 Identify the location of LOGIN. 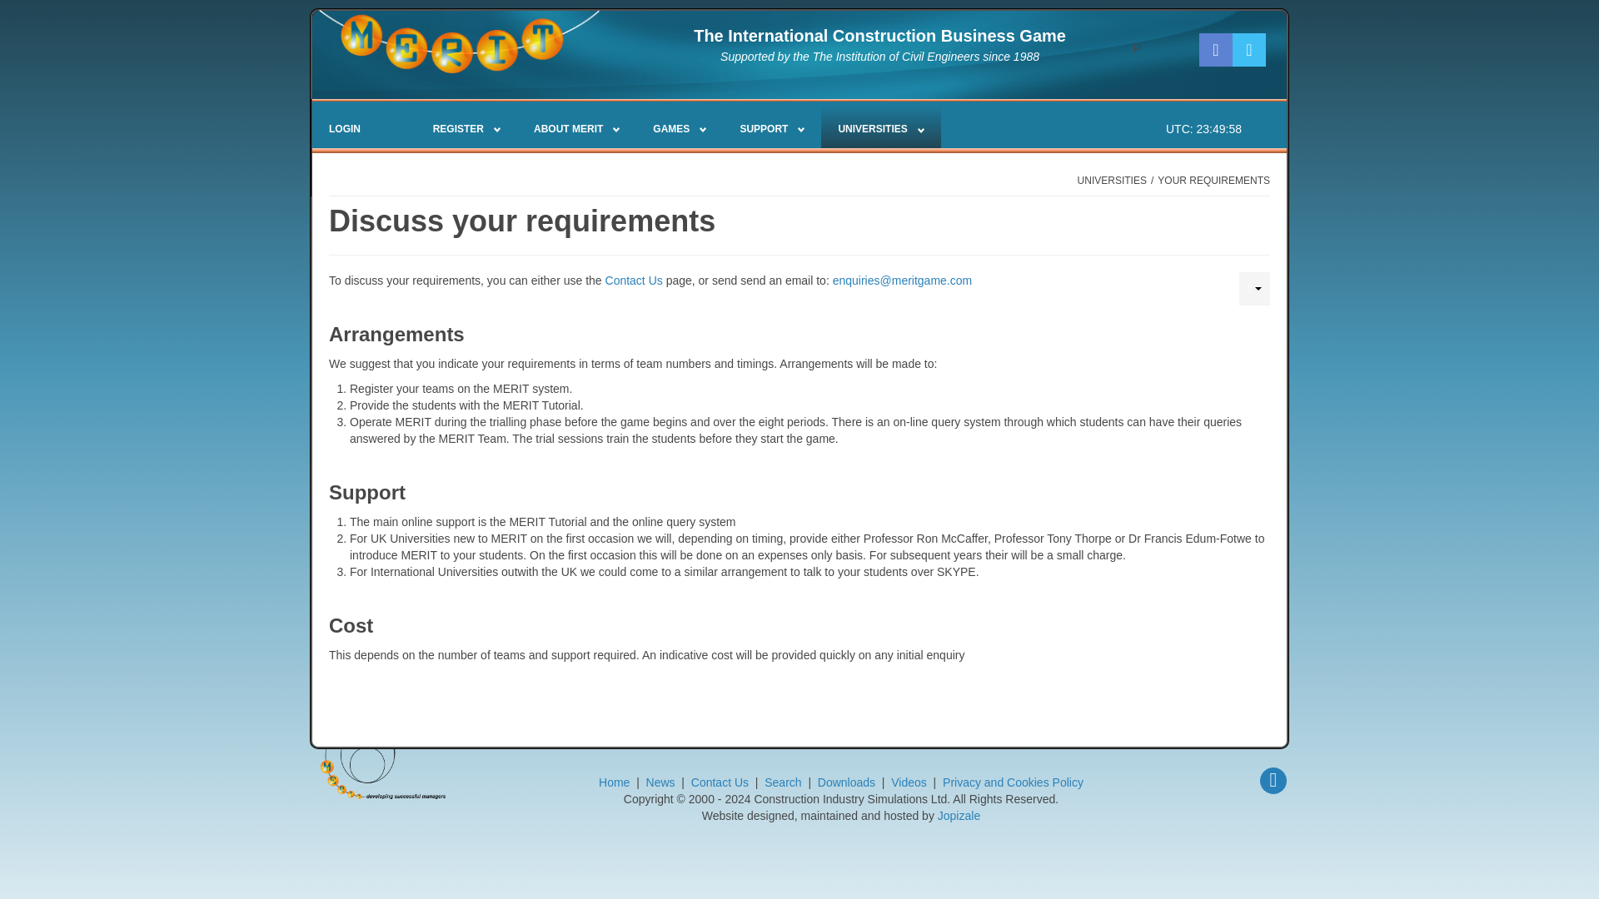
(345, 130).